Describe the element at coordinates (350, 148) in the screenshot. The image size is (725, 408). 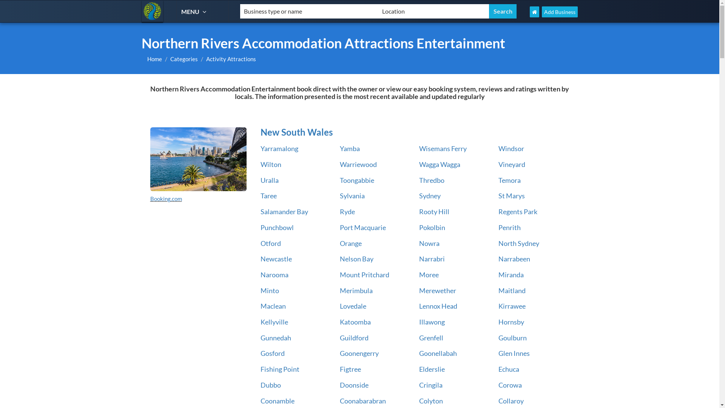
I see `Yamba` at that location.